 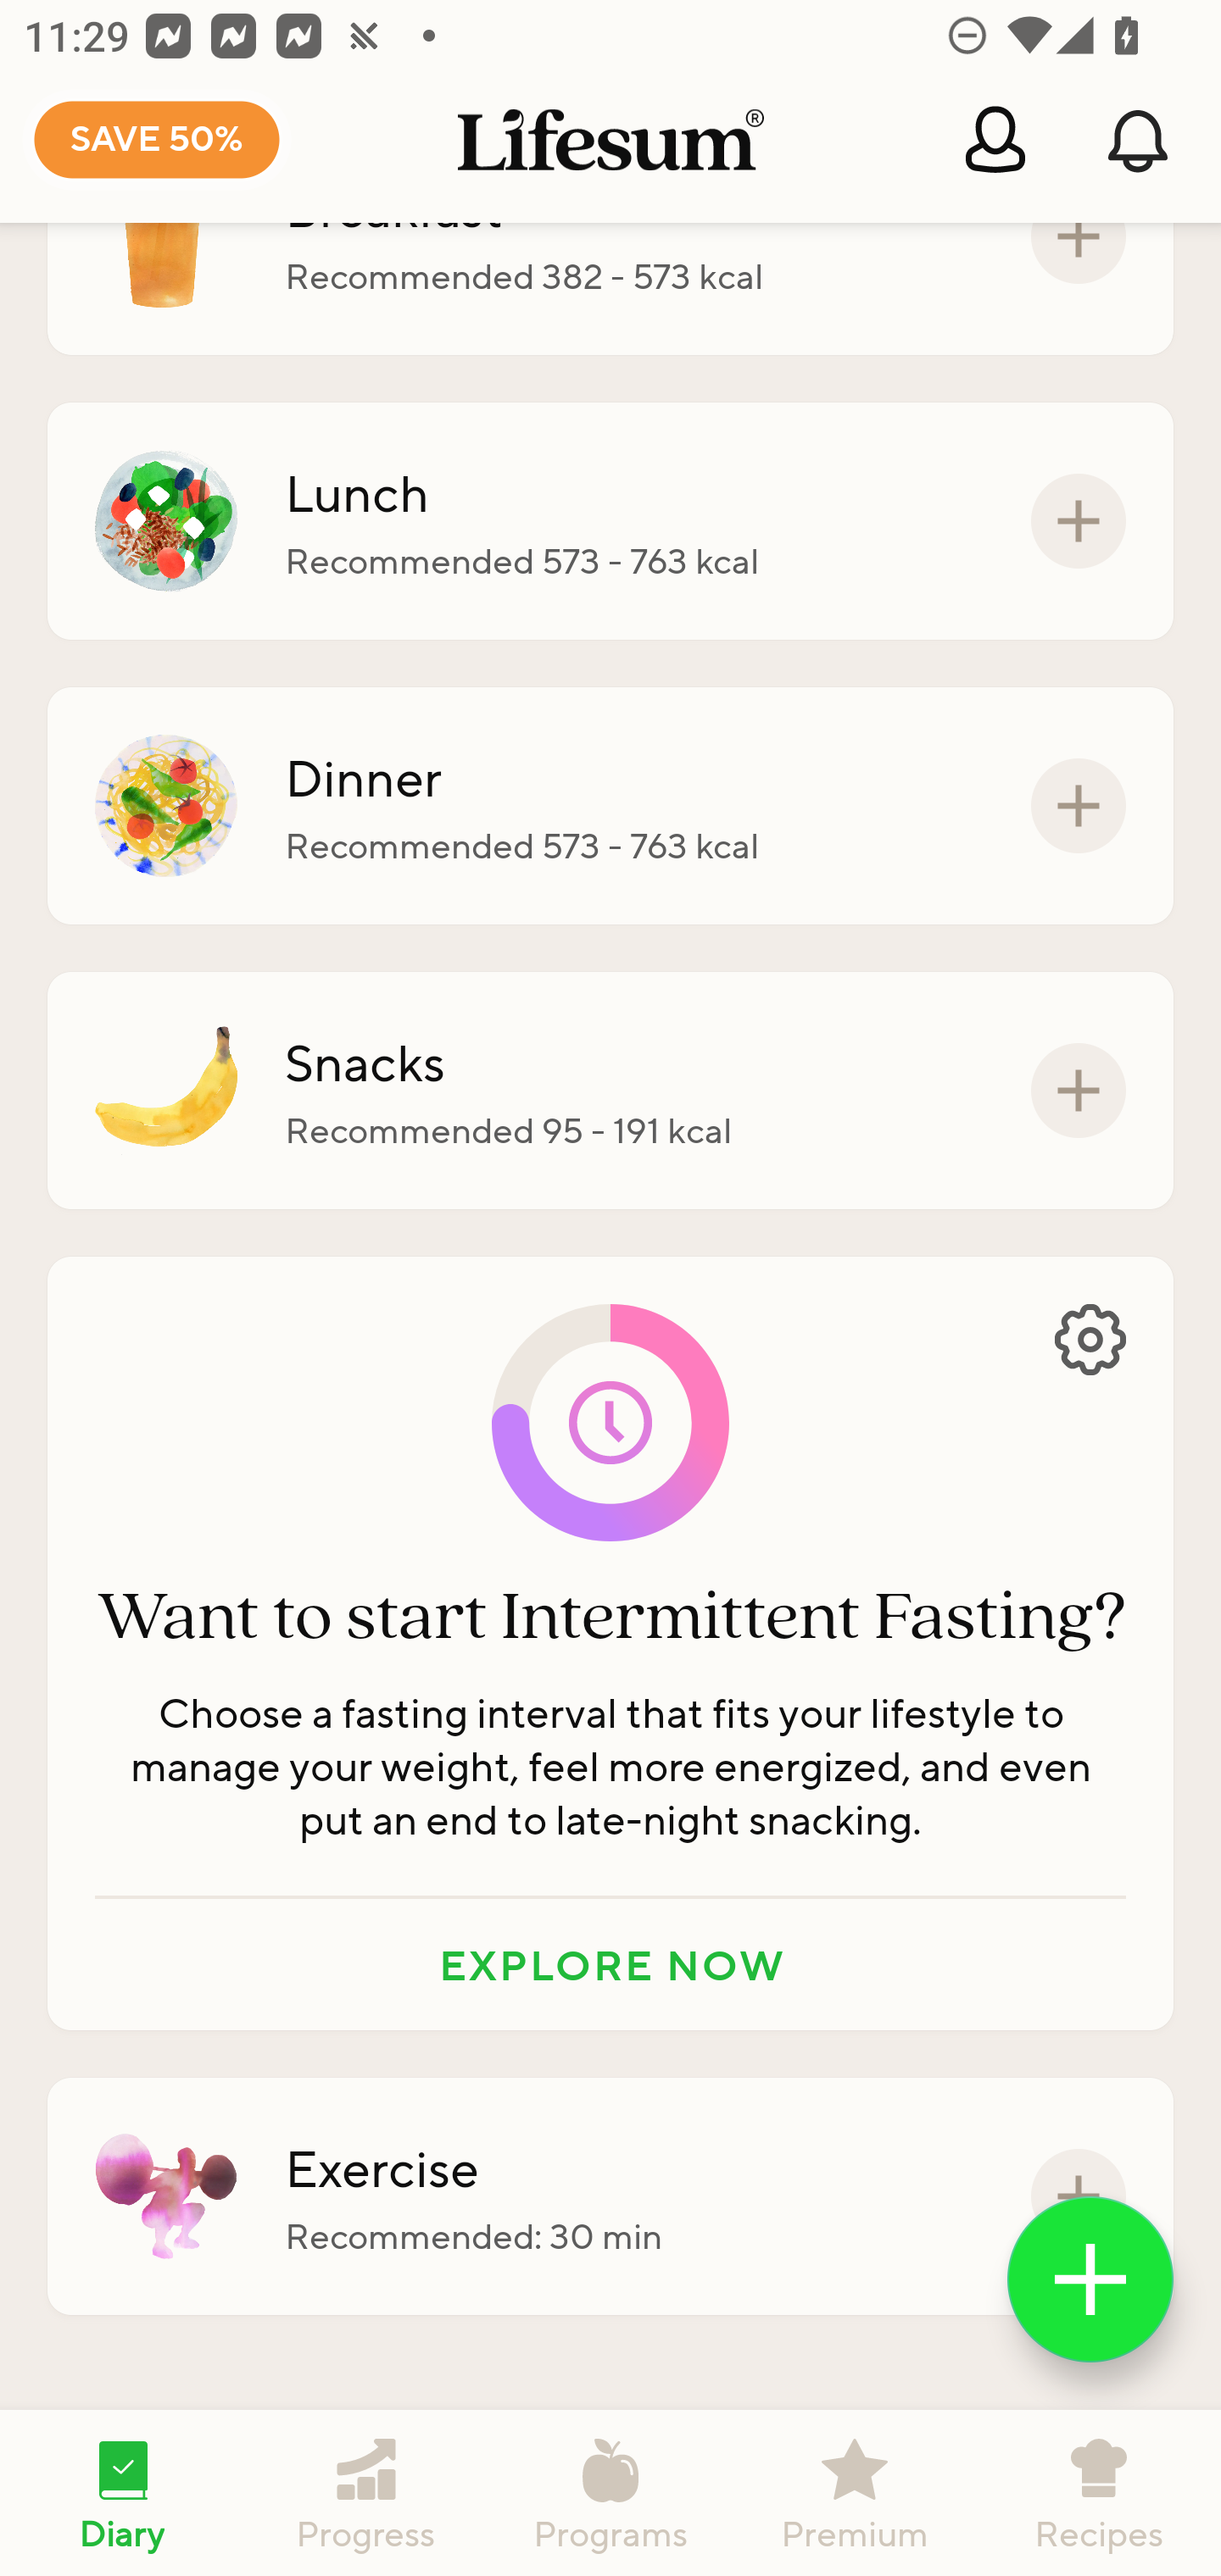 I want to click on EXPLORE NOW, so click(x=610, y=1964).